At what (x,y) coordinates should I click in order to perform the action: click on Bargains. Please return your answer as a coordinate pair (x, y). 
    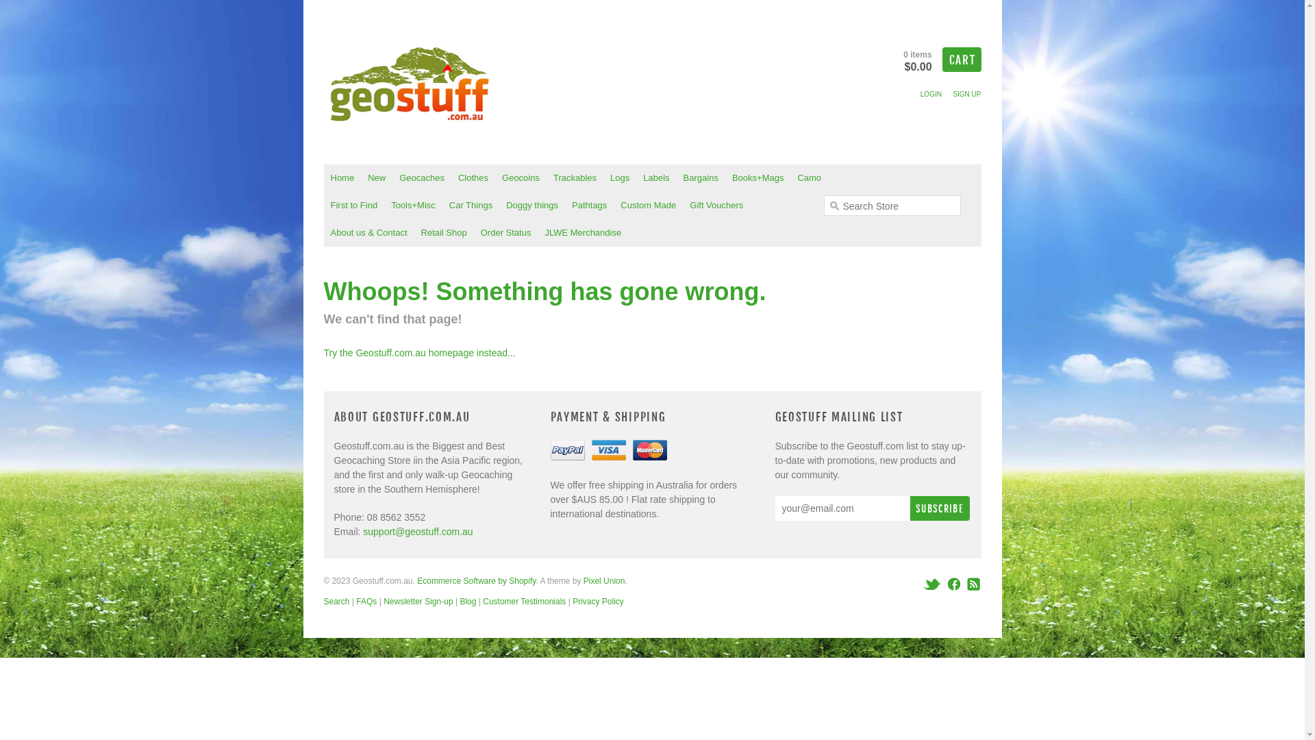
    Looking at the image, I should click on (701, 178).